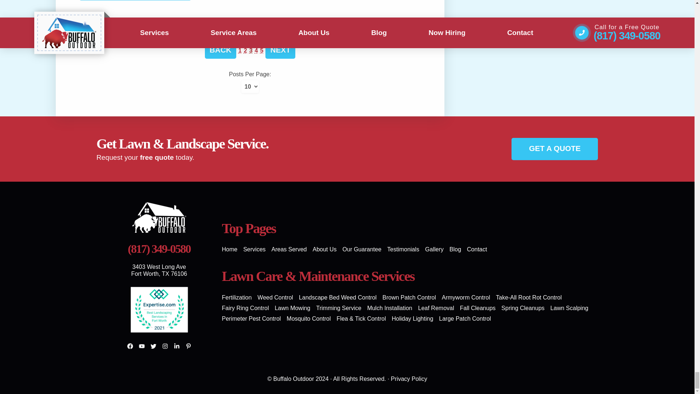 This screenshot has height=394, width=700. What do you see at coordinates (141, 346) in the screenshot?
I see `Buffalo Outdoor on YouTube` at bounding box center [141, 346].